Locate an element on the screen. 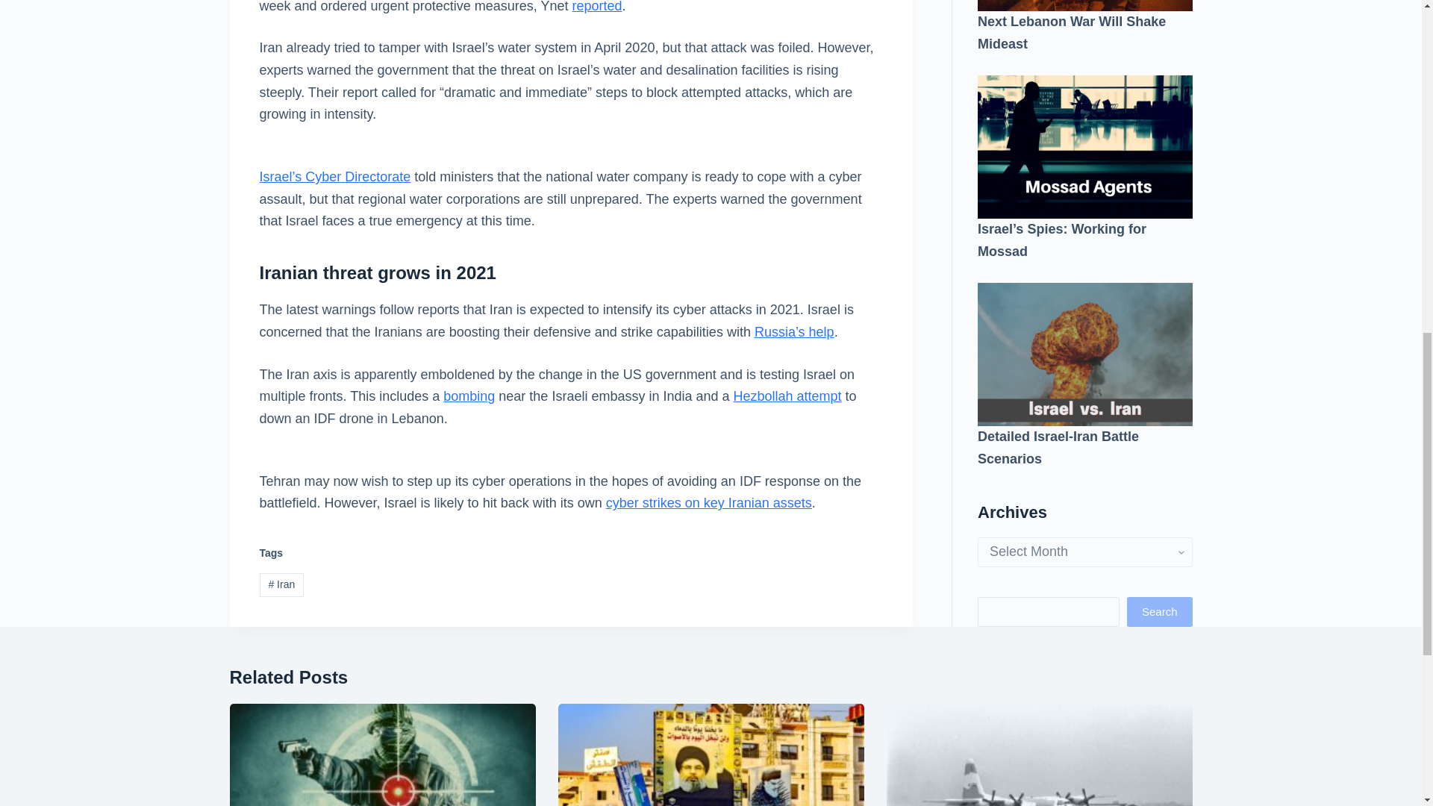  bombing is located at coordinates (469, 396).